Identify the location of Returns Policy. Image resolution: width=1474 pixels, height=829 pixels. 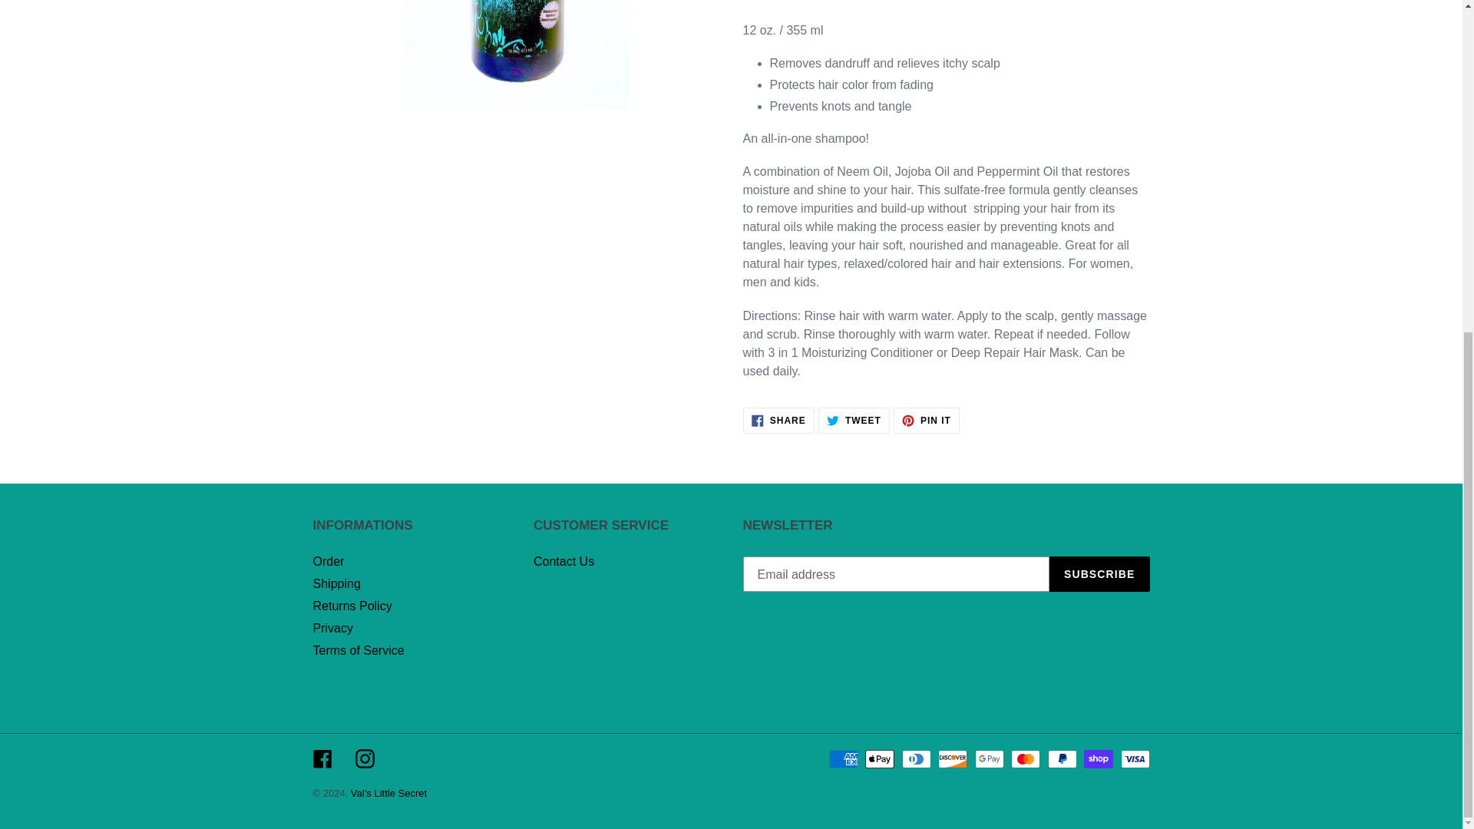
(926, 421).